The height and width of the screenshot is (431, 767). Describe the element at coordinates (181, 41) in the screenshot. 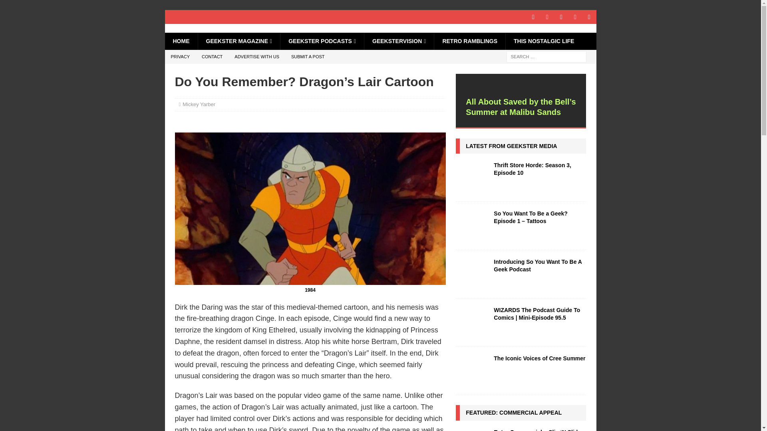

I see `HOME` at that location.